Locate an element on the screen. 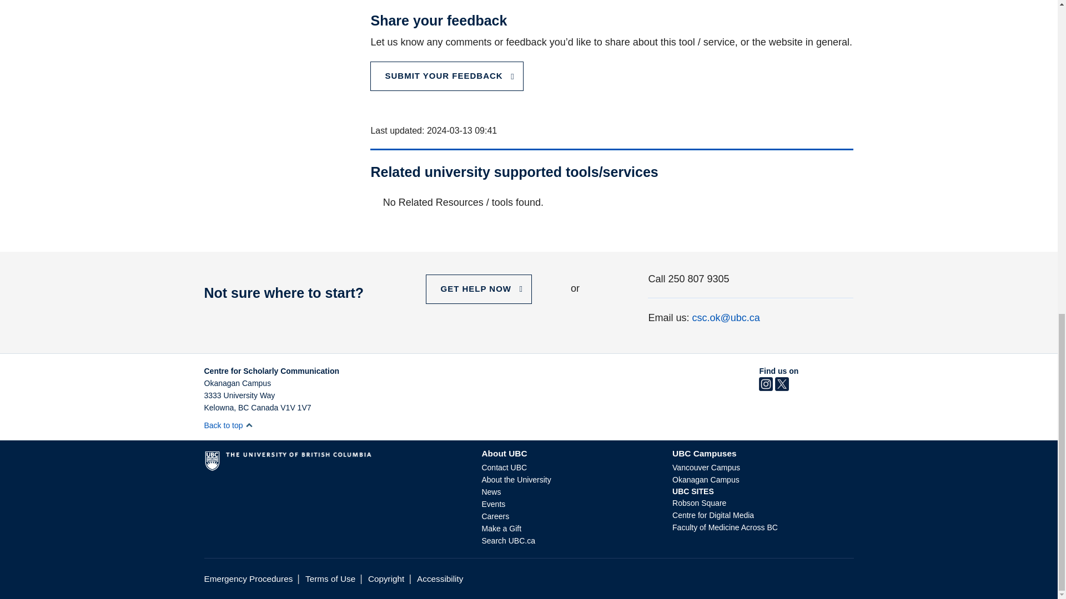 The image size is (1066, 599). UBC Copyright is located at coordinates (385, 578).